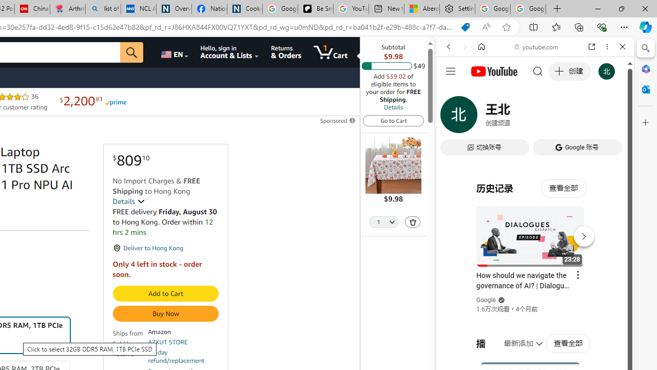 The height and width of the screenshot is (370, 657). Describe the element at coordinates (315, 9) in the screenshot. I see `Be Smart | creating Science videos | Patreon` at that location.